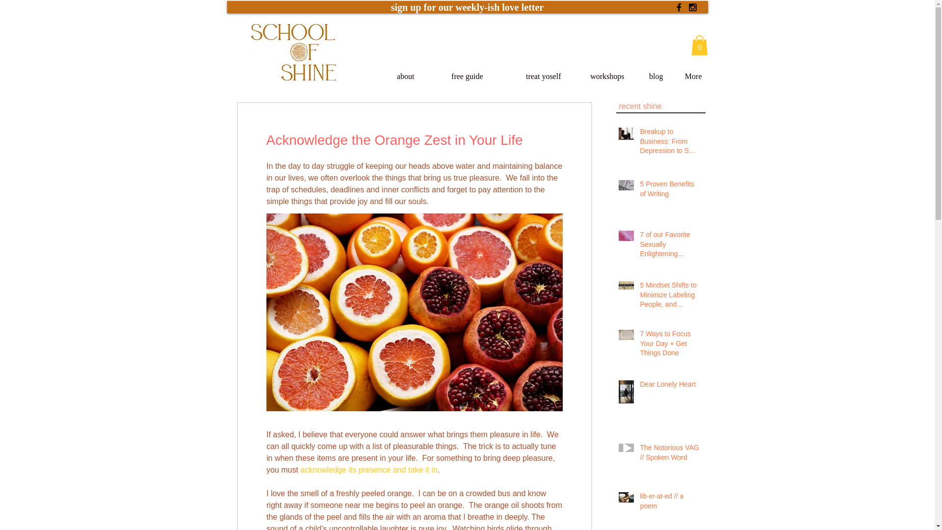  I want to click on 5 Proven Benefits of Writing, so click(669, 191).